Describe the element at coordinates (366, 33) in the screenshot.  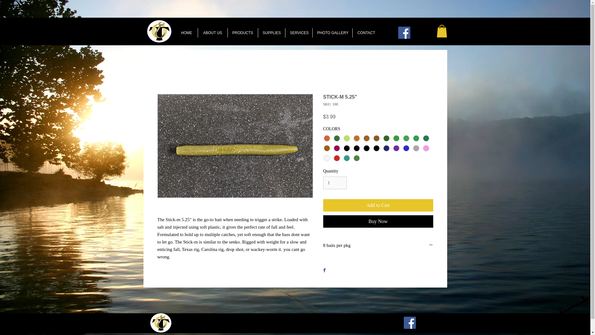
I see `CONTACT` at that location.